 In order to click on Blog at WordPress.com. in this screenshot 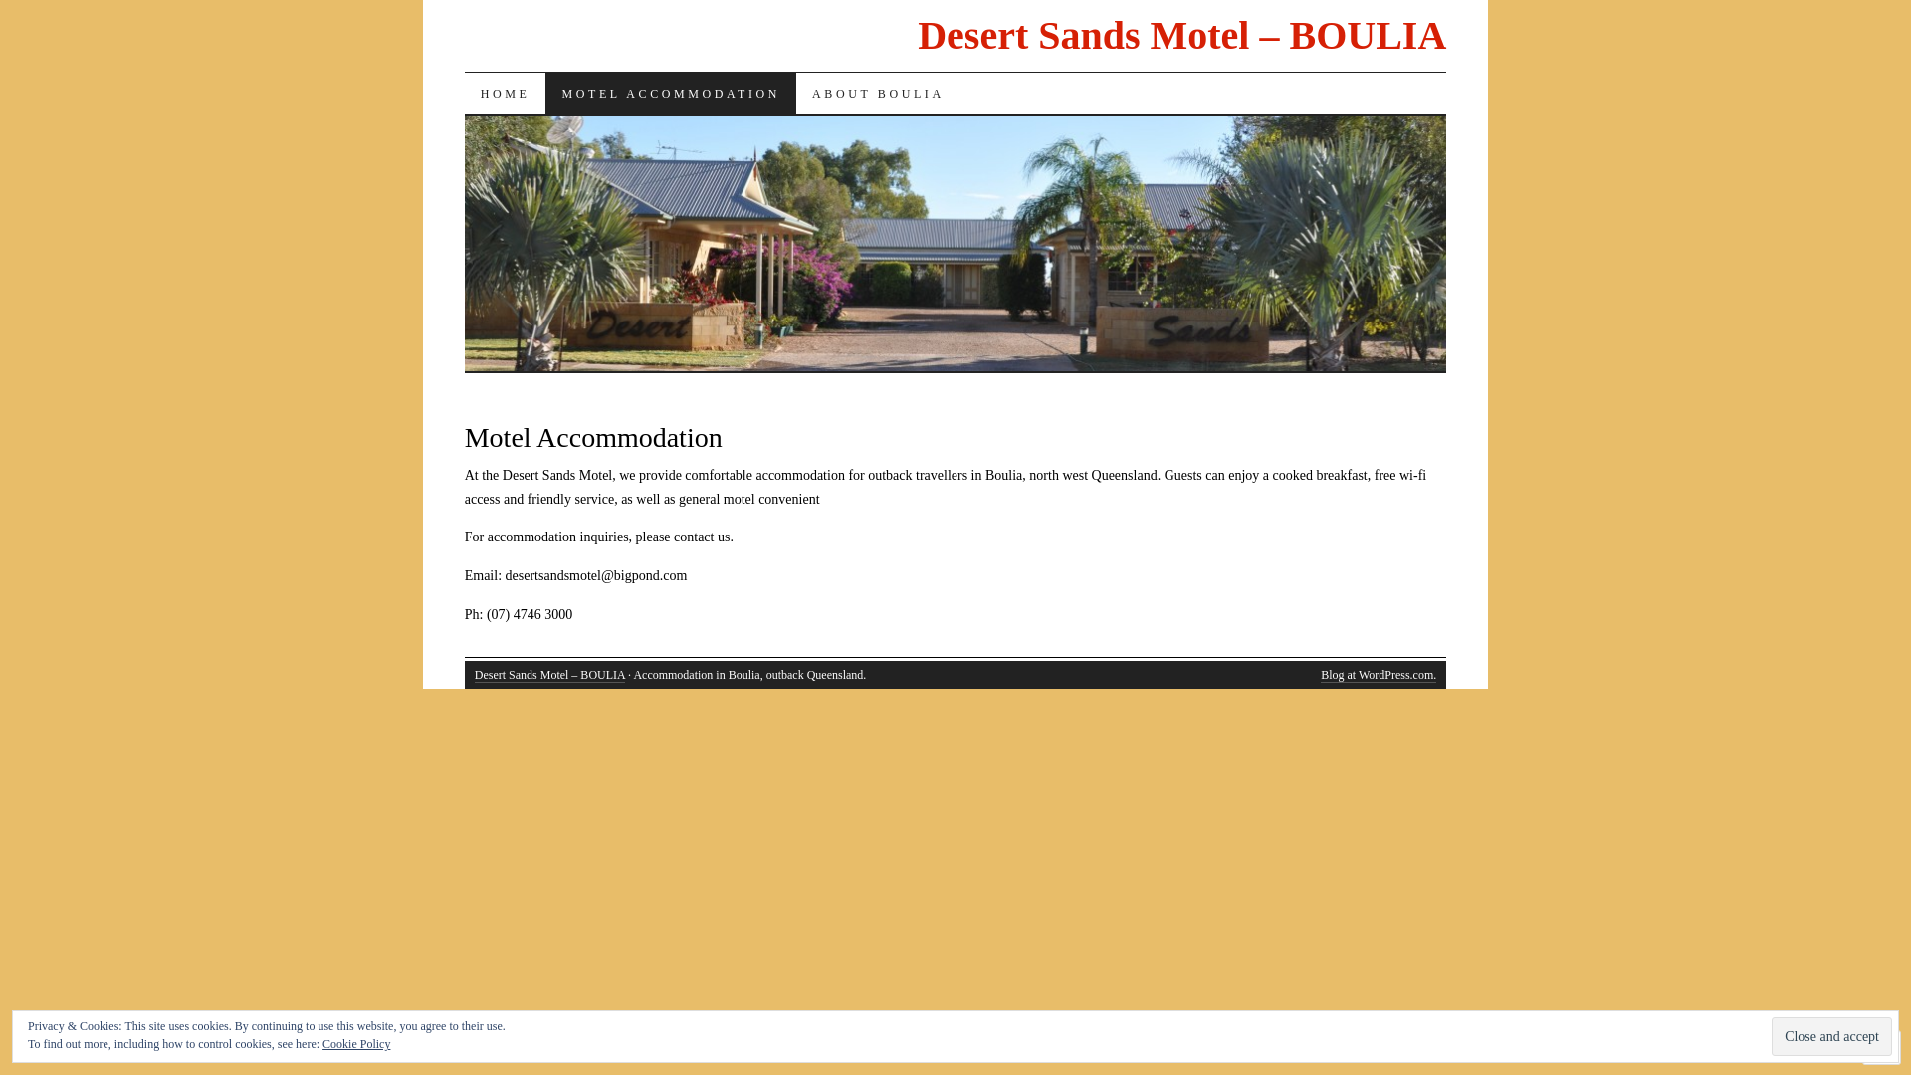, I will do `click(1379, 675)`.